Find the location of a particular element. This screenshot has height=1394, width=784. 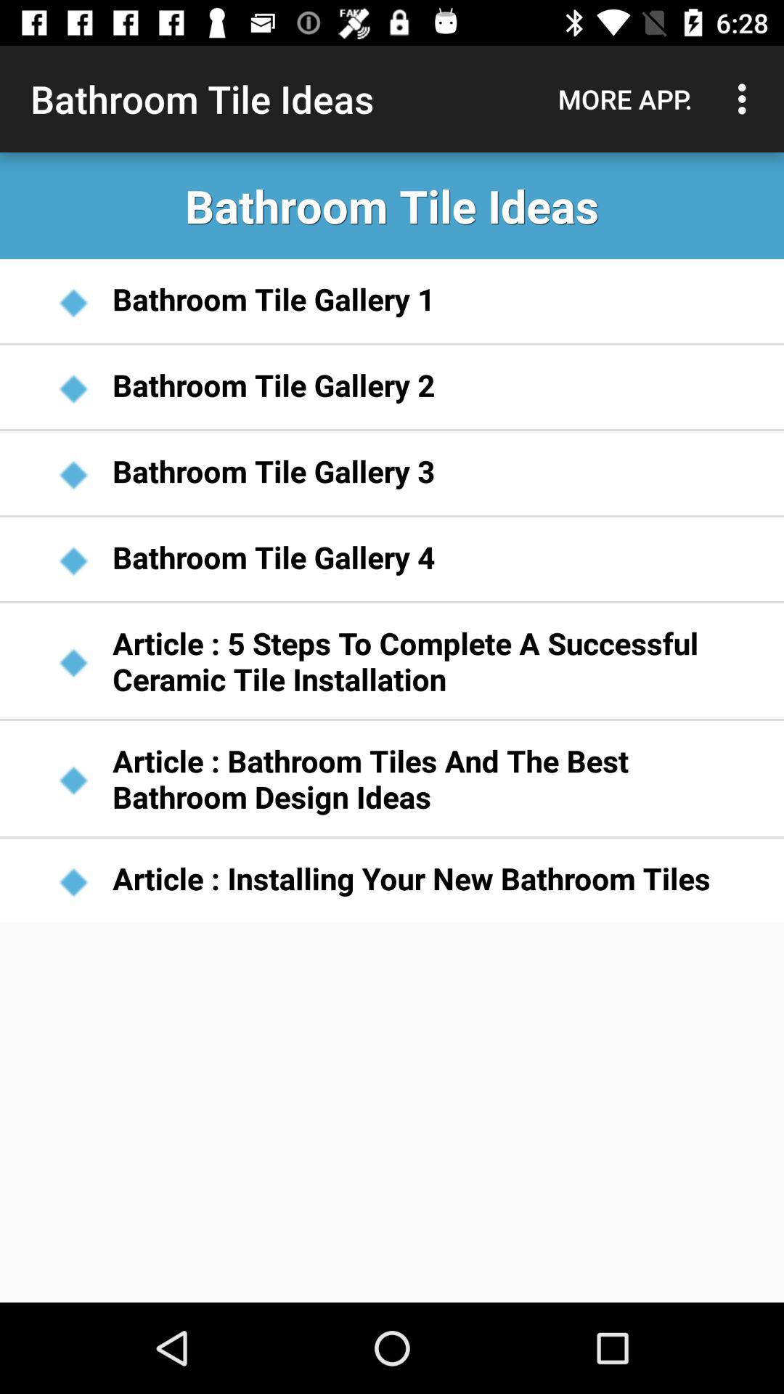

open icon above bathroom tile ideas app is located at coordinates (746, 99).